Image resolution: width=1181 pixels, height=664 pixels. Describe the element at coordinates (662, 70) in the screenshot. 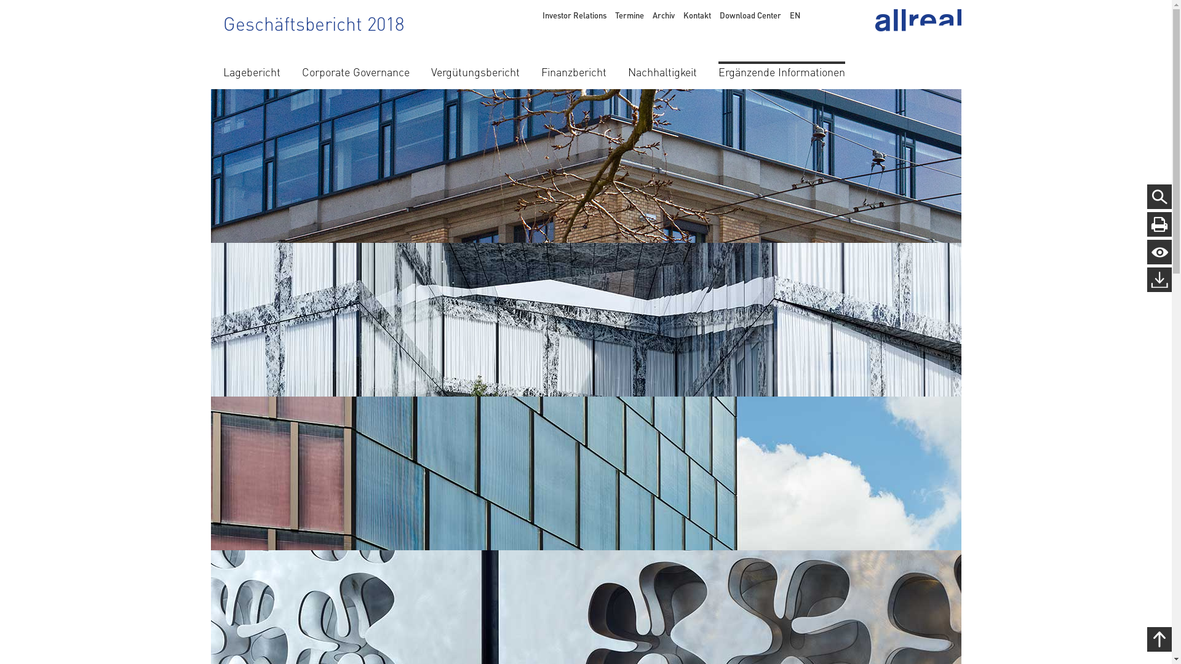

I see `Nachhaltigkeit` at that location.